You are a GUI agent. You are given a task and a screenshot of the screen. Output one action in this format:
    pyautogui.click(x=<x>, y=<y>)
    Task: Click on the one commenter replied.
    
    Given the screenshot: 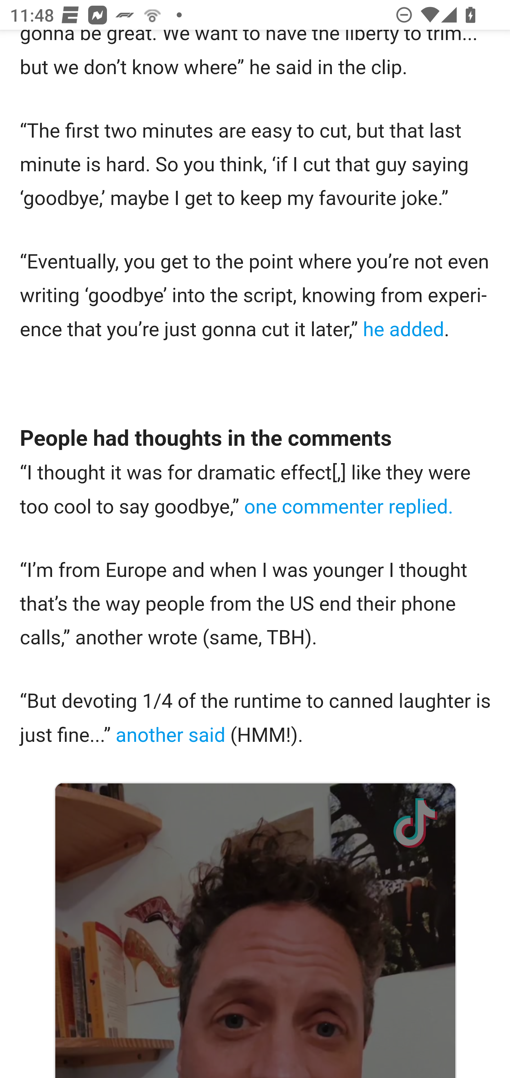 What is the action you would take?
    pyautogui.click(x=348, y=508)
    